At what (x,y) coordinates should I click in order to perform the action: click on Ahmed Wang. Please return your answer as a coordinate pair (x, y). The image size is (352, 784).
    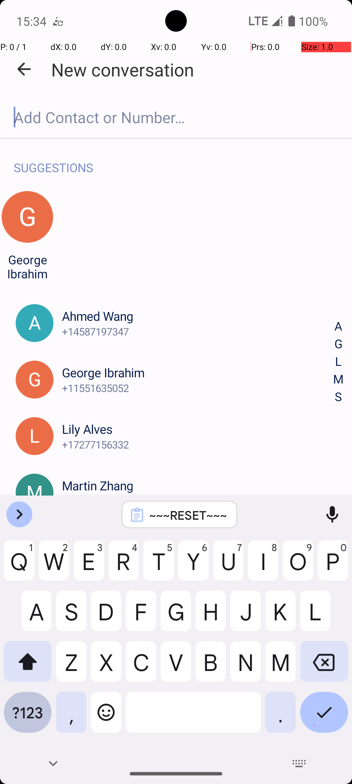
    Looking at the image, I should click on (198, 316).